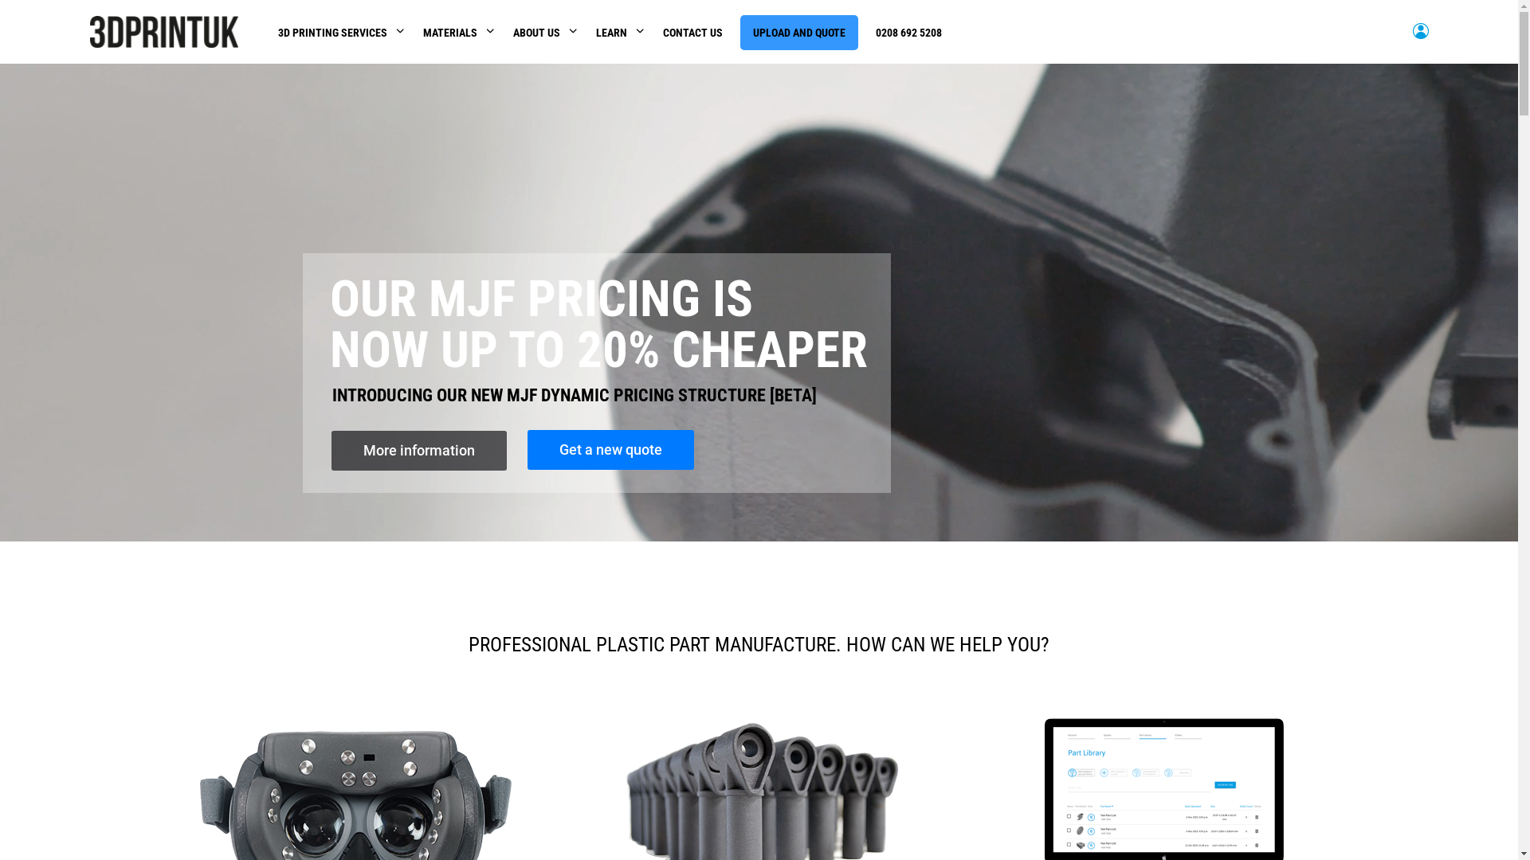  I want to click on First fully certified, carbon-neutral 3D printing bureau, so click(757, 456).